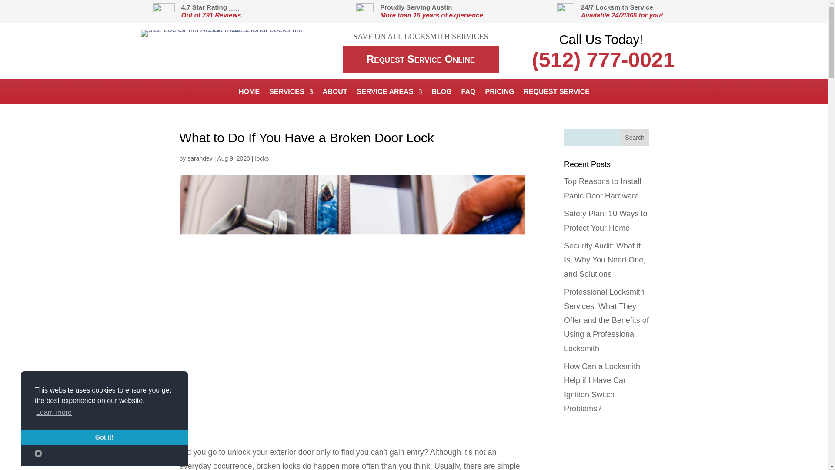  Describe the element at coordinates (291, 93) in the screenshot. I see `SERVICES` at that location.